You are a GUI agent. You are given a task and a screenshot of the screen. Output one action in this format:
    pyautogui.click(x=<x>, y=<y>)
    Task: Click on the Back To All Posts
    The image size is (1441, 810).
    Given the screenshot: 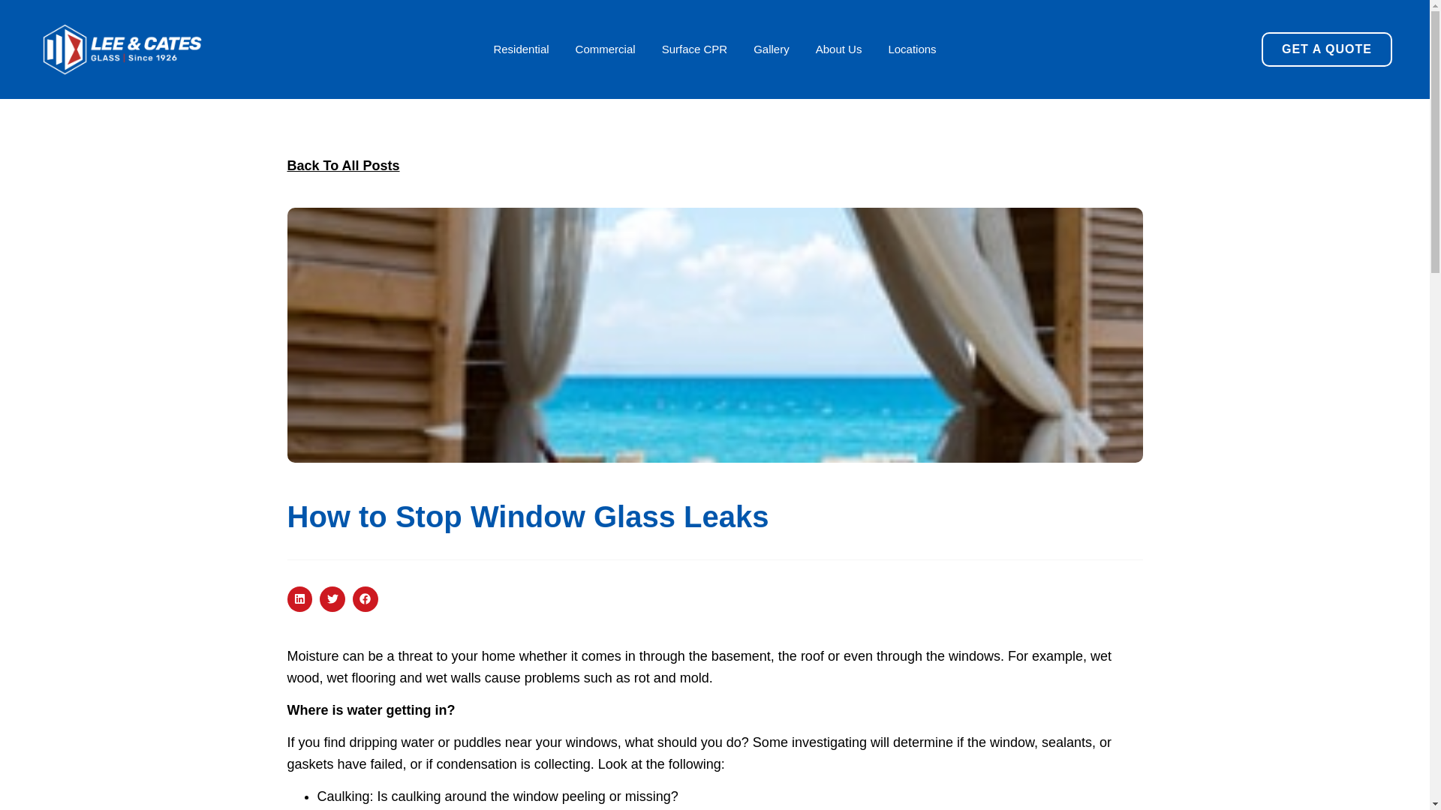 What is the action you would take?
    pyautogui.click(x=342, y=165)
    